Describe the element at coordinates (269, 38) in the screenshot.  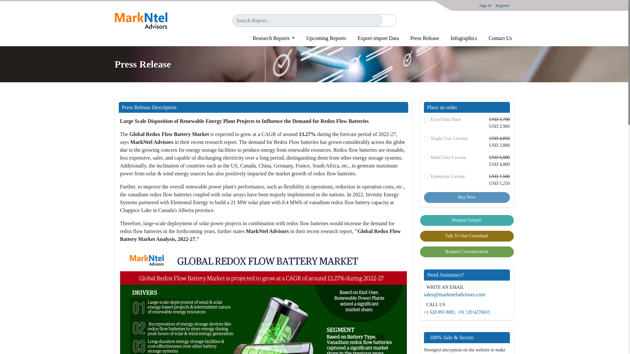
I see `Research Reports` at that location.